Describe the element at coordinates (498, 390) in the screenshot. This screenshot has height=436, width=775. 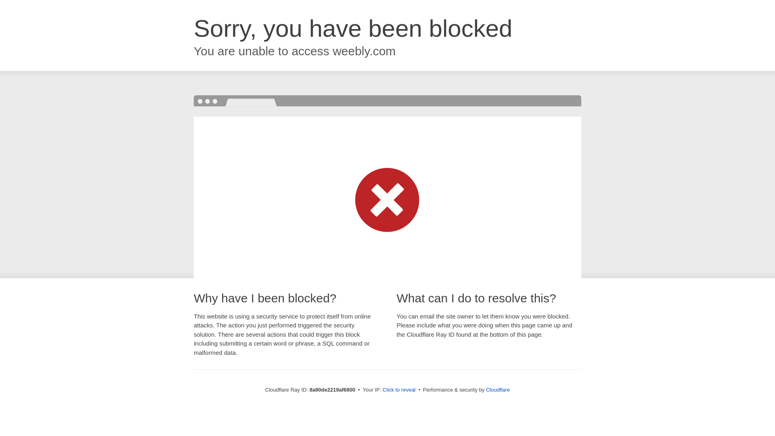
I see `Cloudflare` at that location.